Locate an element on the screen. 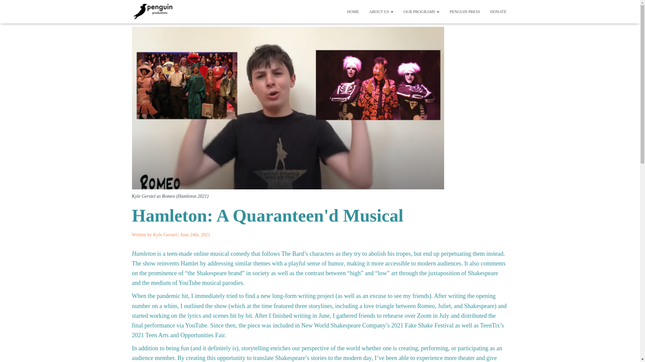 The image size is (645, 362). About Us is located at coordinates (381, 11).